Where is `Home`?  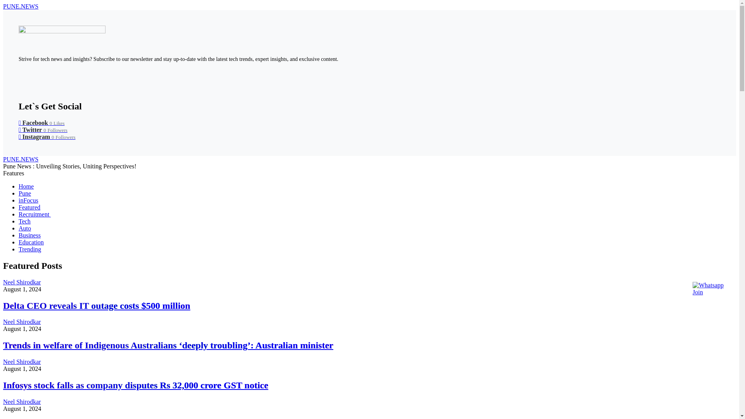
Home is located at coordinates (26, 186).